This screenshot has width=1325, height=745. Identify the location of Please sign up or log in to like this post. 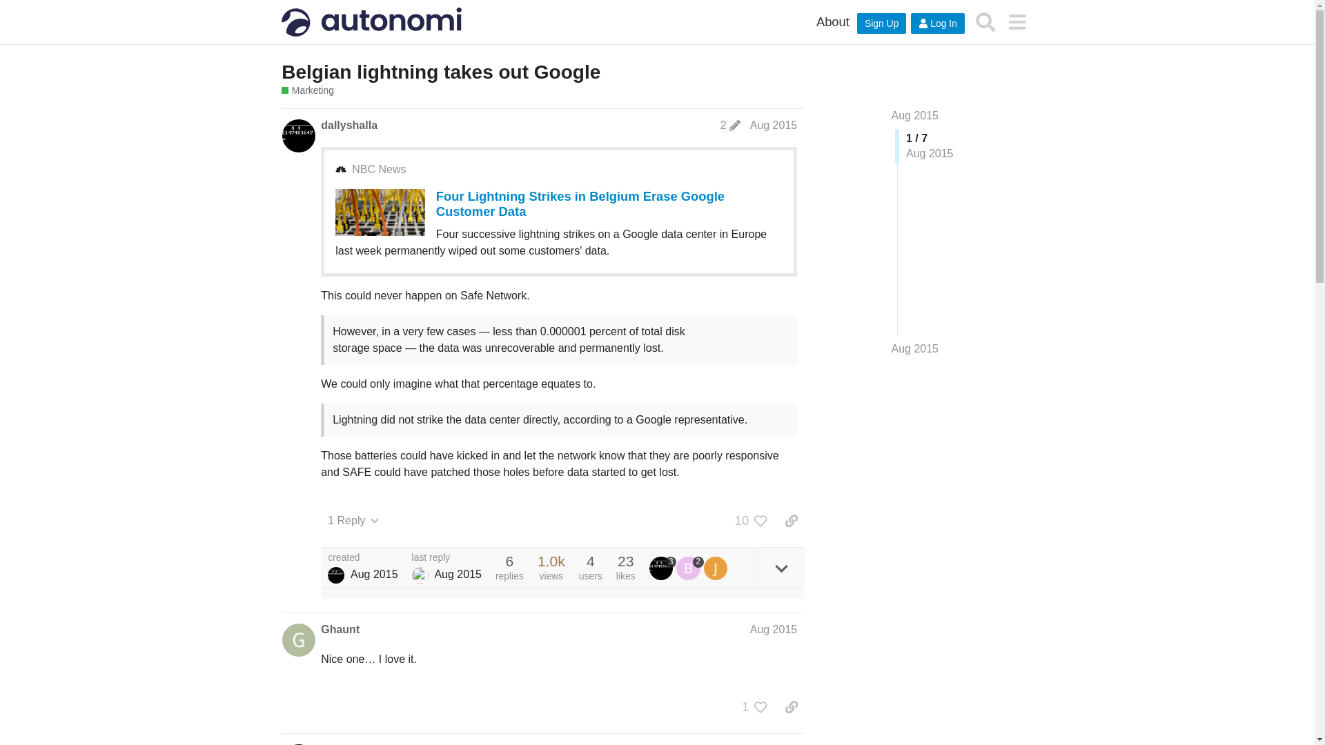
(760, 520).